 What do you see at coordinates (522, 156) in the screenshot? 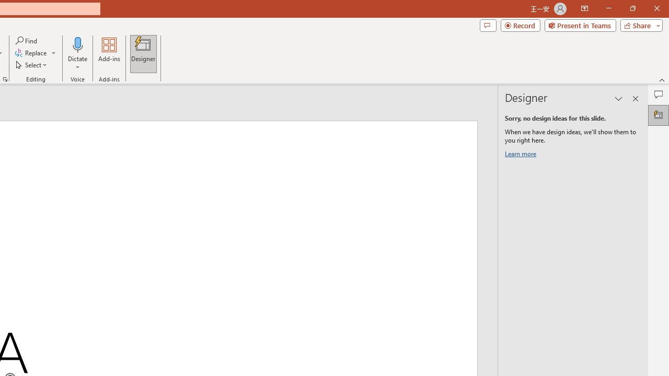
I see `Learn more` at bounding box center [522, 156].